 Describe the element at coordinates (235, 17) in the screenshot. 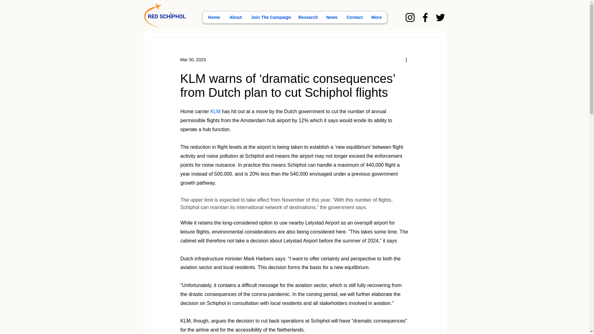

I see `About` at that location.